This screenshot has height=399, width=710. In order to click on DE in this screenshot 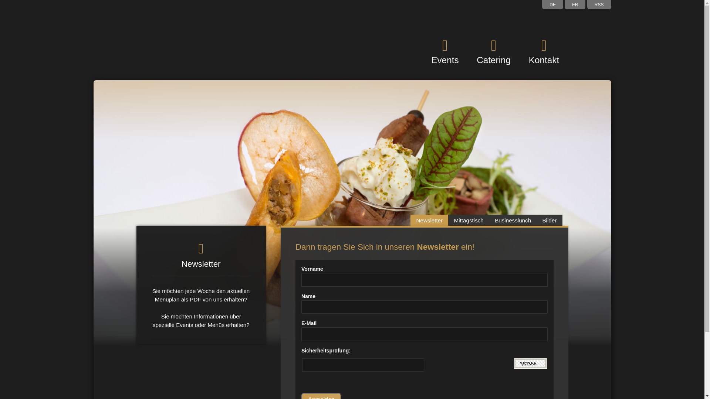, I will do `click(552, 4)`.